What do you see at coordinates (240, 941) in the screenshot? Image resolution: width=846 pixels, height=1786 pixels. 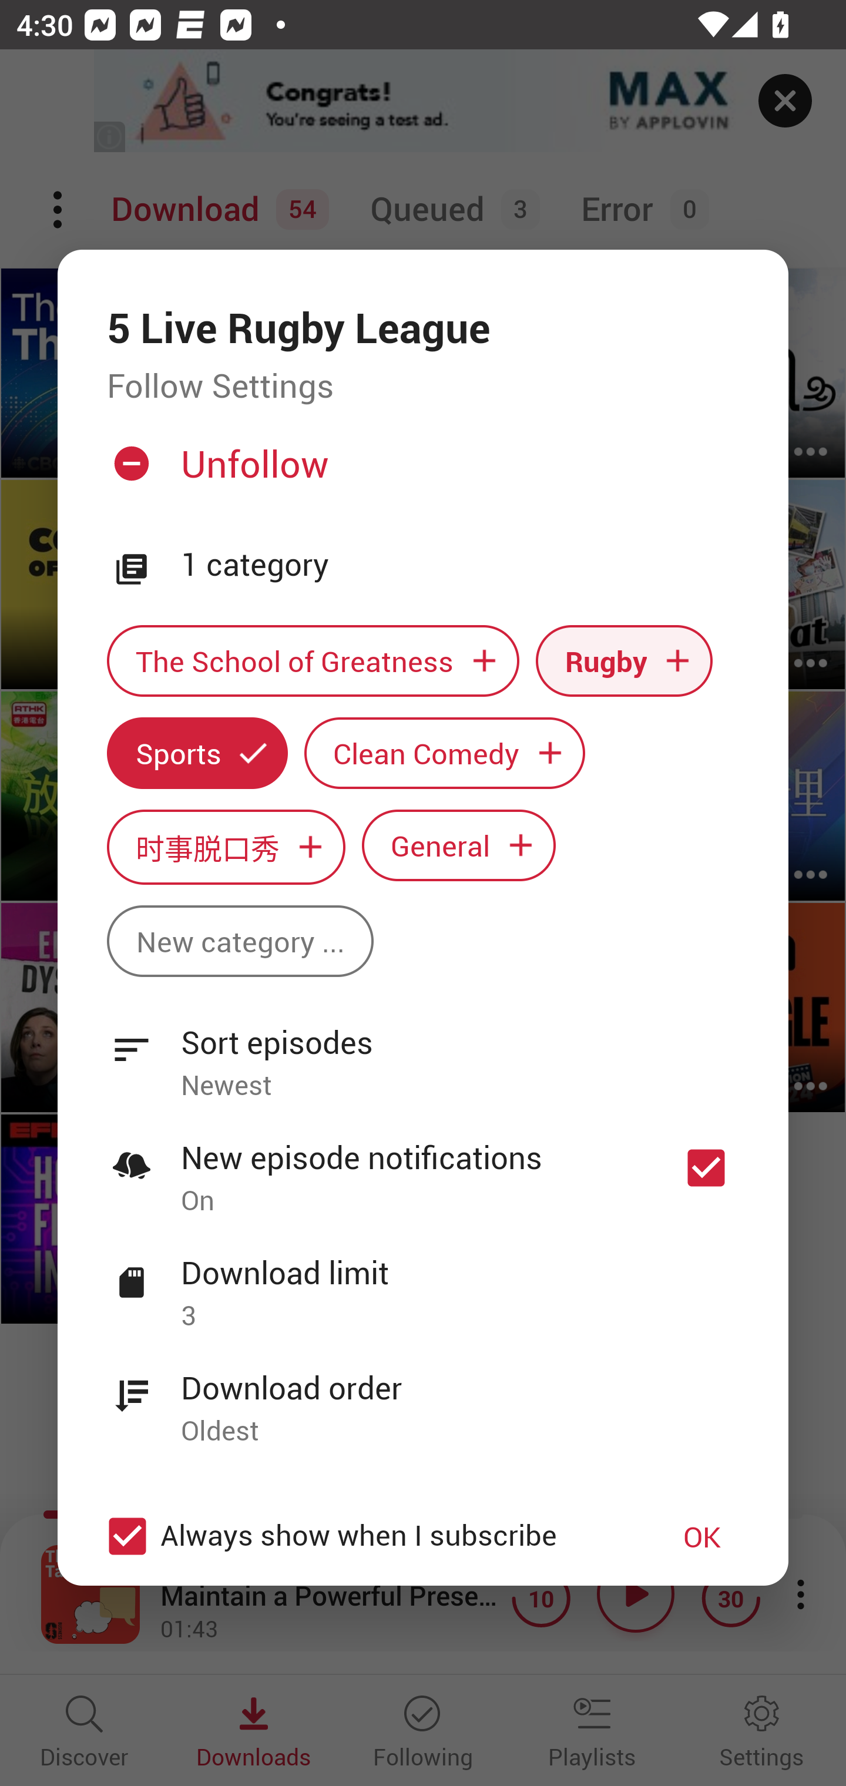 I see `New category ...` at bounding box center [240, 941].